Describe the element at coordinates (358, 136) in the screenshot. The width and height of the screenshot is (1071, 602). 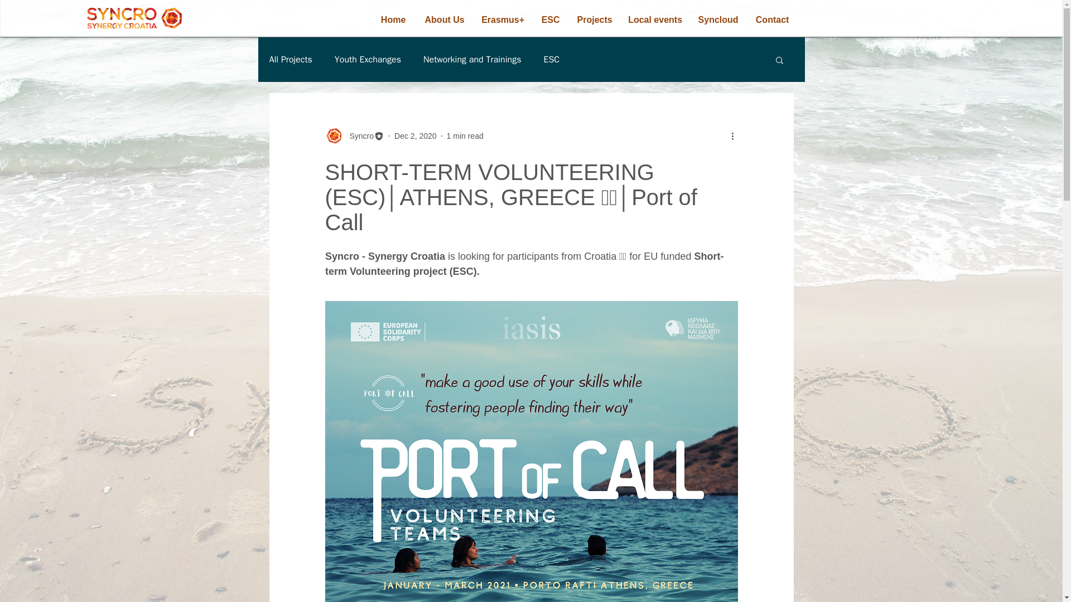
I see `Syncro` at that location.